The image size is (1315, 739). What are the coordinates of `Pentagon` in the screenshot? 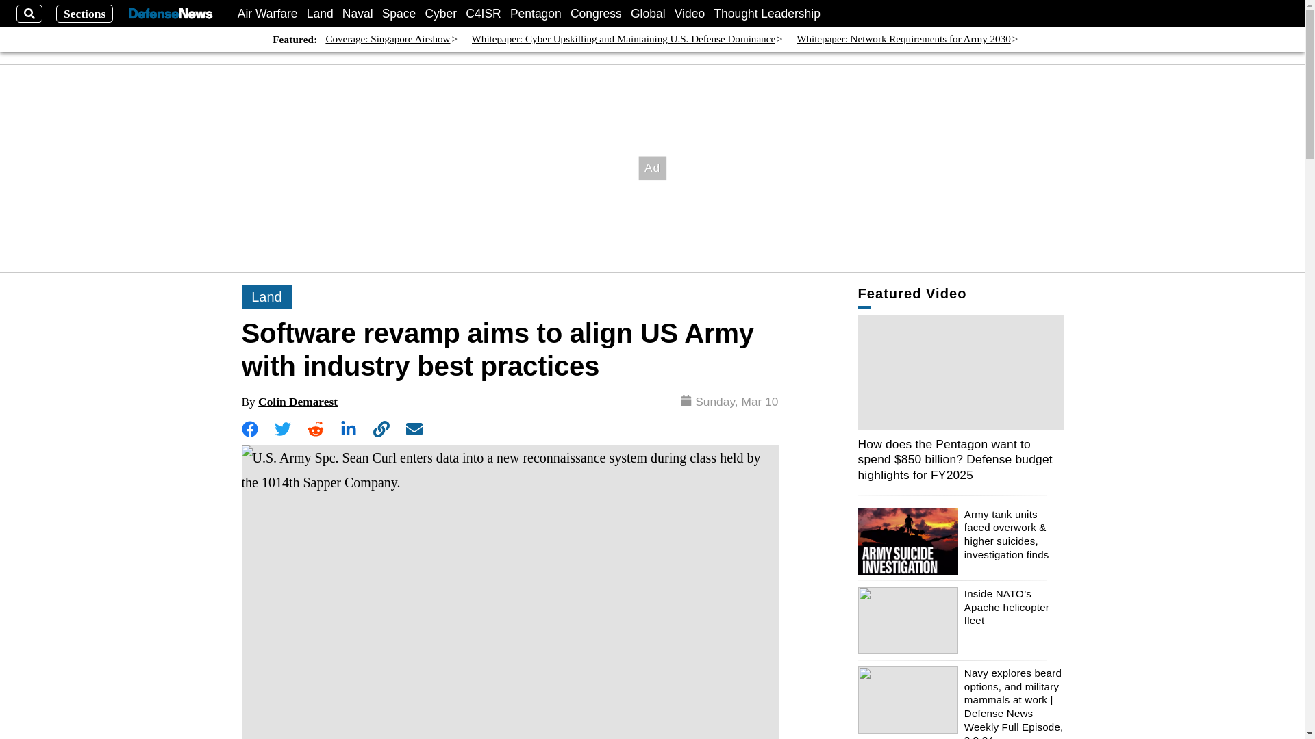 It's located at (536, 14).